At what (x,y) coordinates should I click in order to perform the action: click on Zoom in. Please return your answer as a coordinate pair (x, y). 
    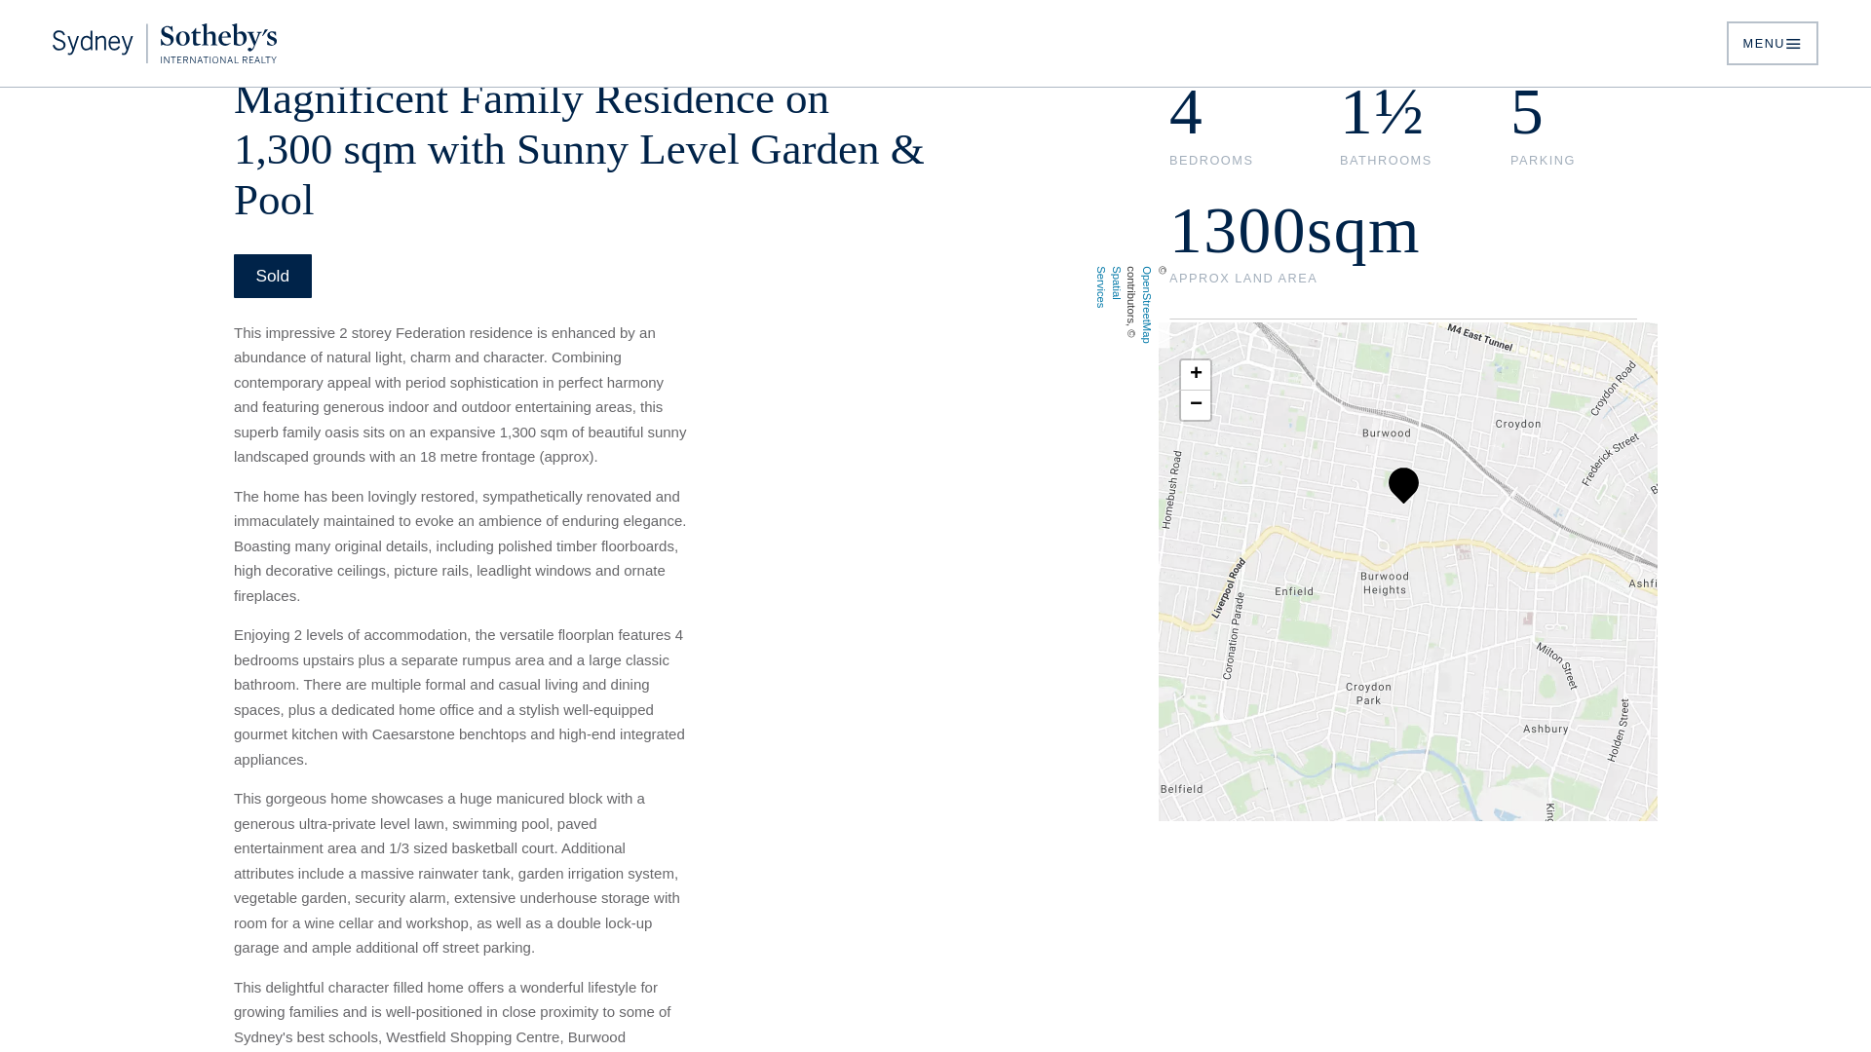
    Looking at the image, I should click on (1195, 375).